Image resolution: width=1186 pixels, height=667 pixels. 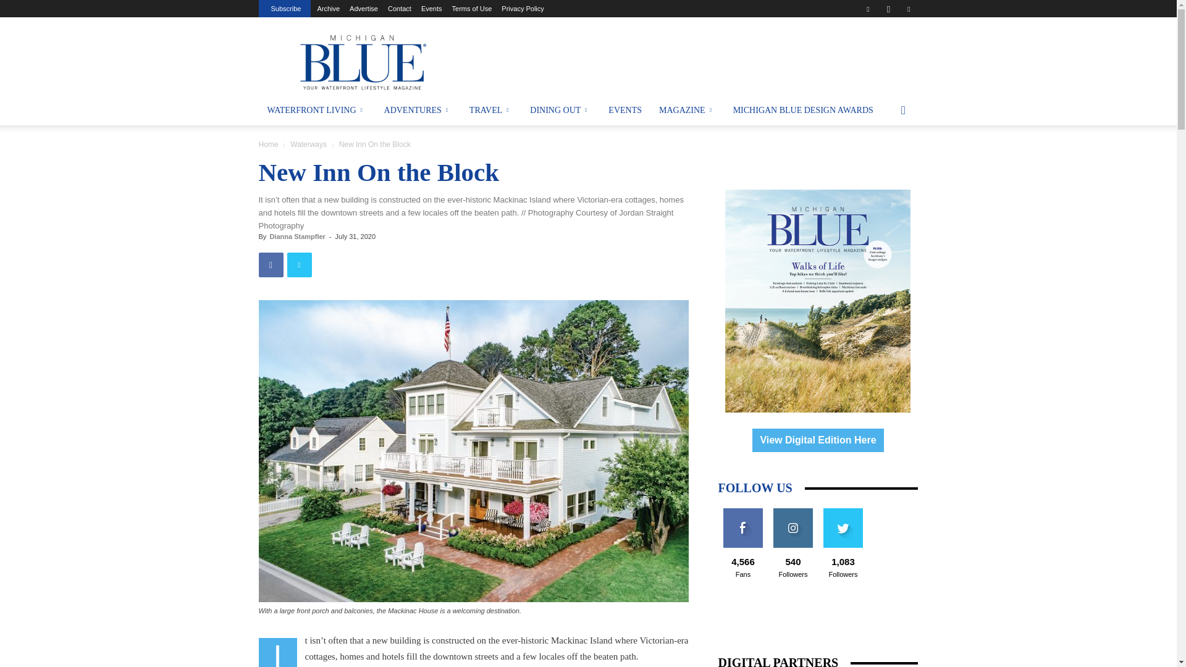 I want to click on Posts by Dianna Stampfler, so click(x=296, y=236).